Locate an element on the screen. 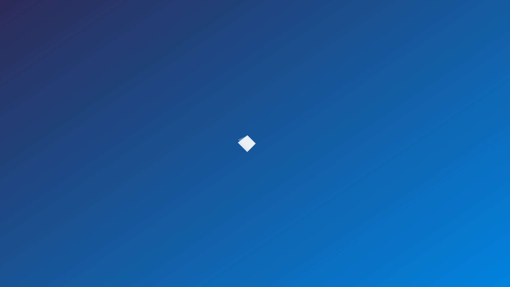 Image resolution: width=510 pixels, height=287 pixels. Member Administrations RU is located at coordinates (56, 157).